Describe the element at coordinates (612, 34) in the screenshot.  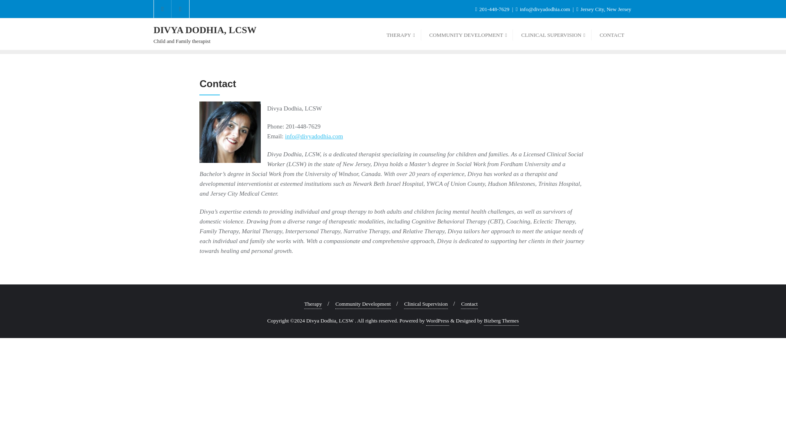
I see `CLINICAL SUPERVISION` at that location.